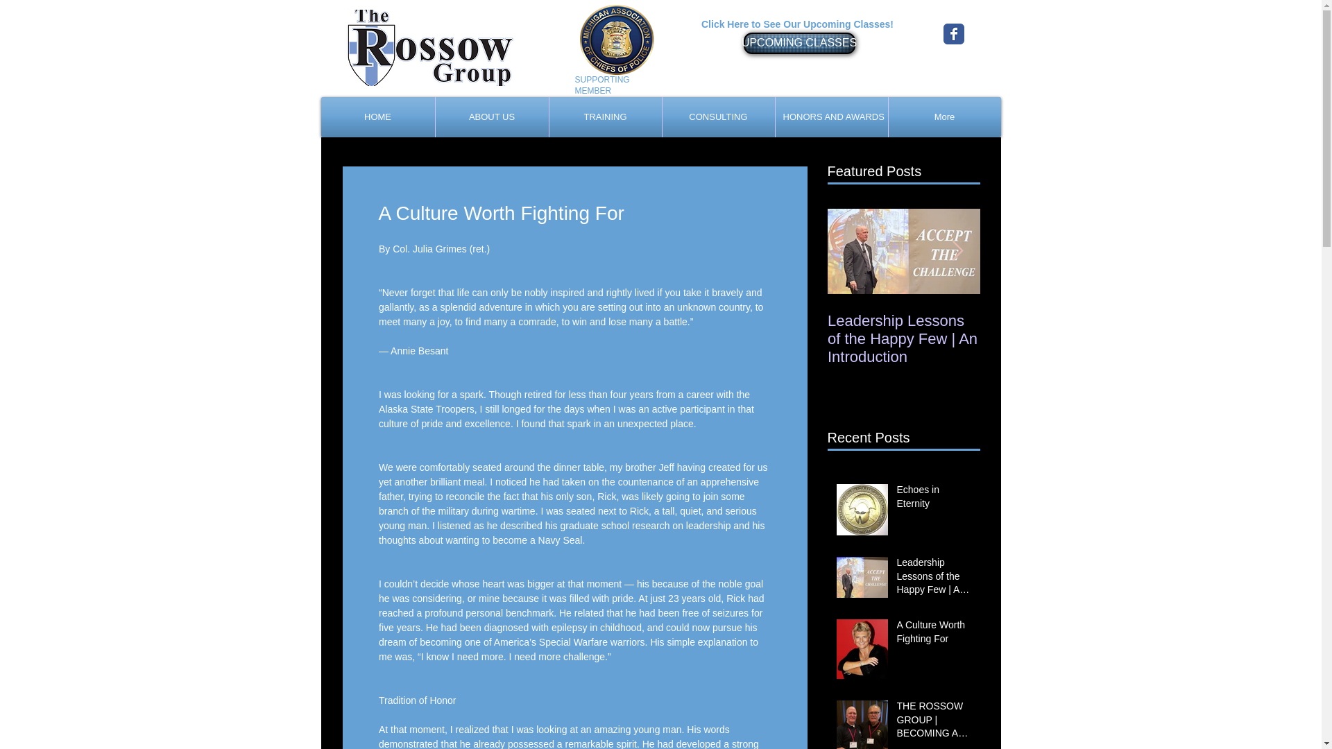  What do you see at coordinates (1056, 330) in the screenshot?
I see `A Culture Worth Fighting For` at bounding box center [1056, 330].